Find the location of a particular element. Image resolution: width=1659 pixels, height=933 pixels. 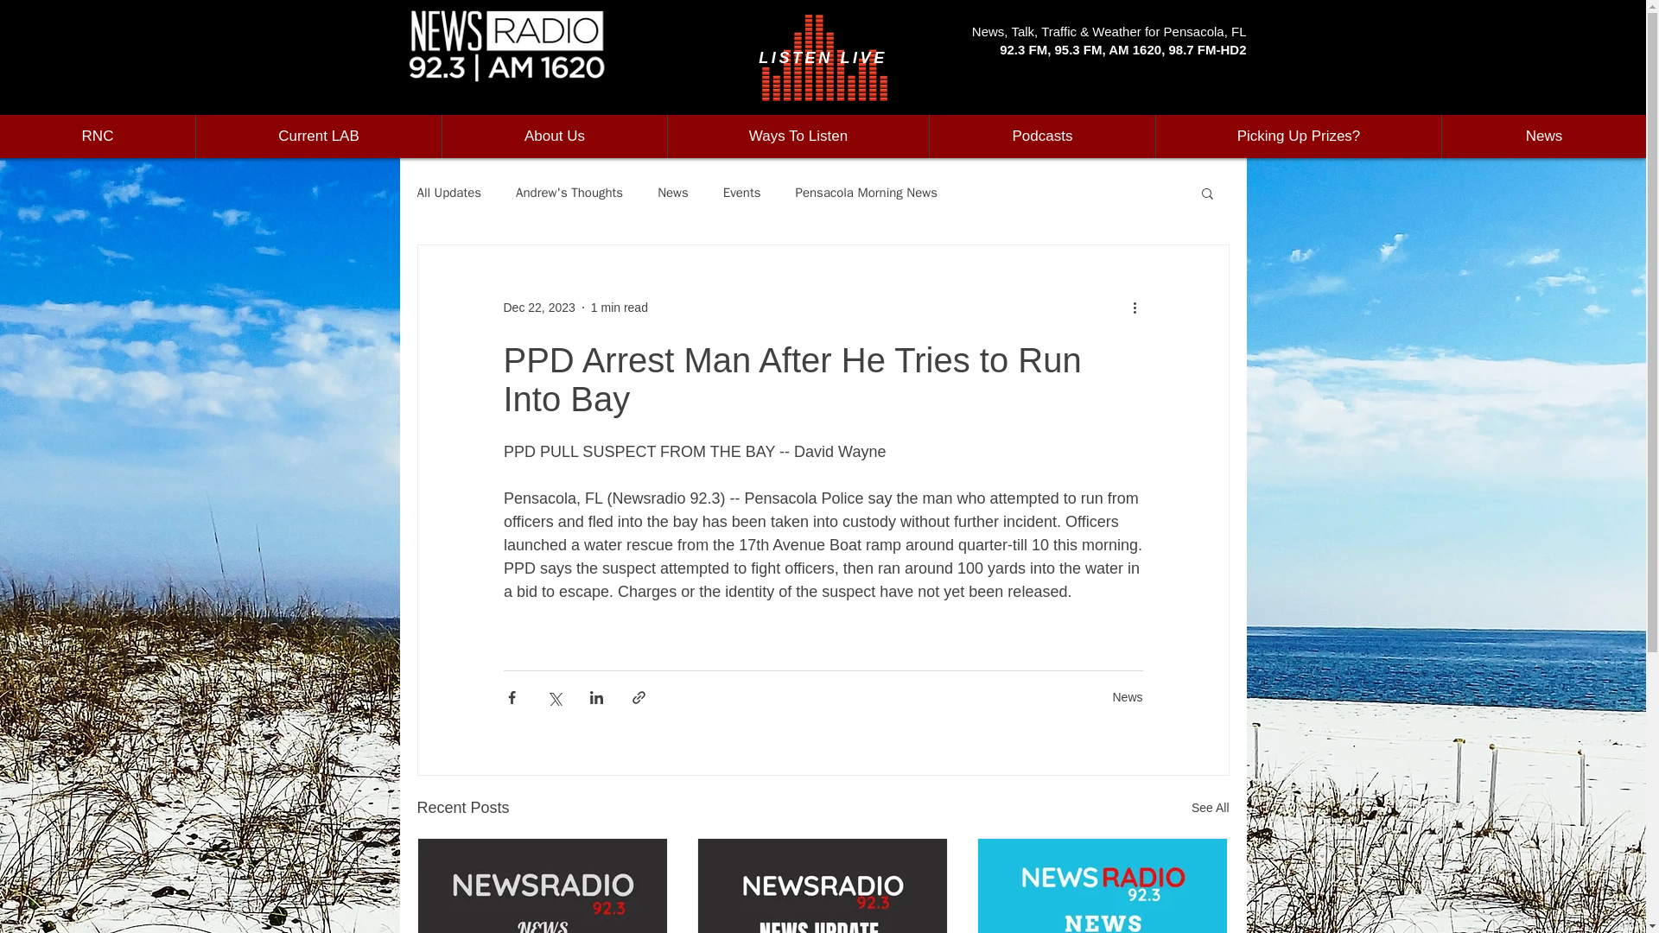

RNC is located at coordinates (98, 136).